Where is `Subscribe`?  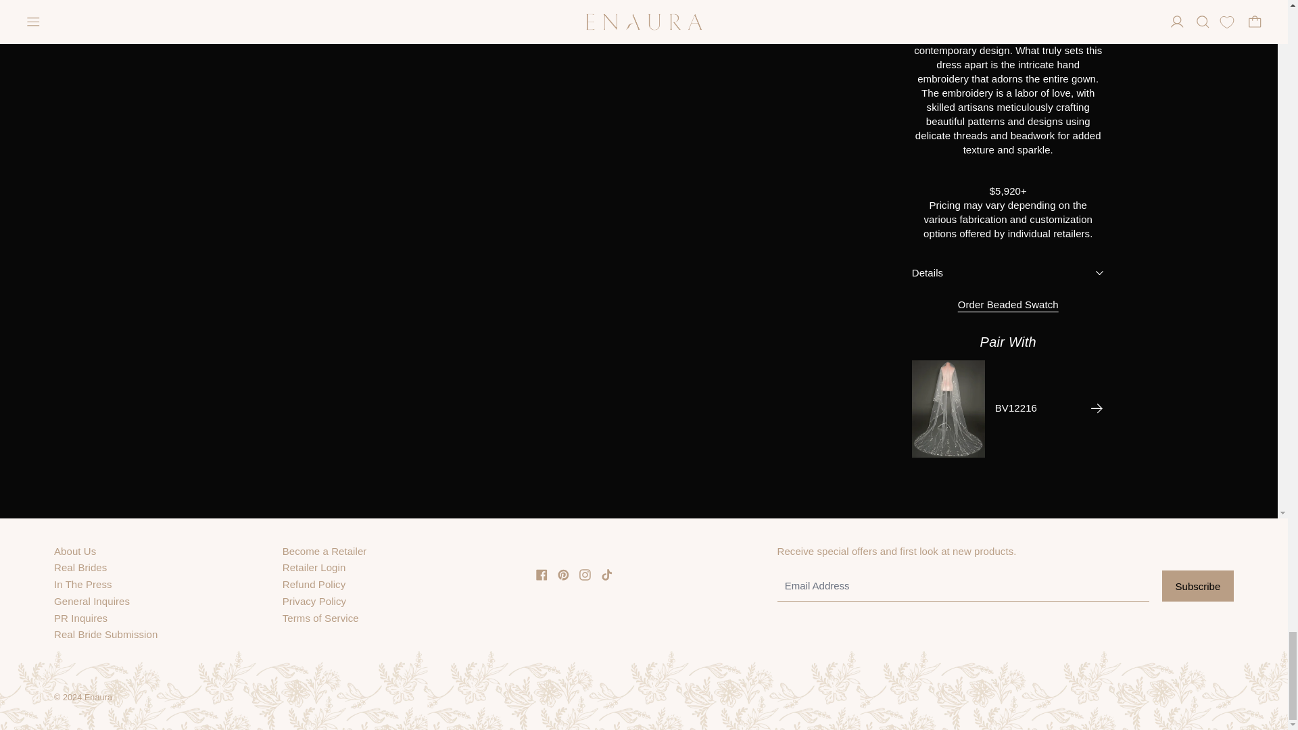 Subscribe is located at coordinates (1198, 585).